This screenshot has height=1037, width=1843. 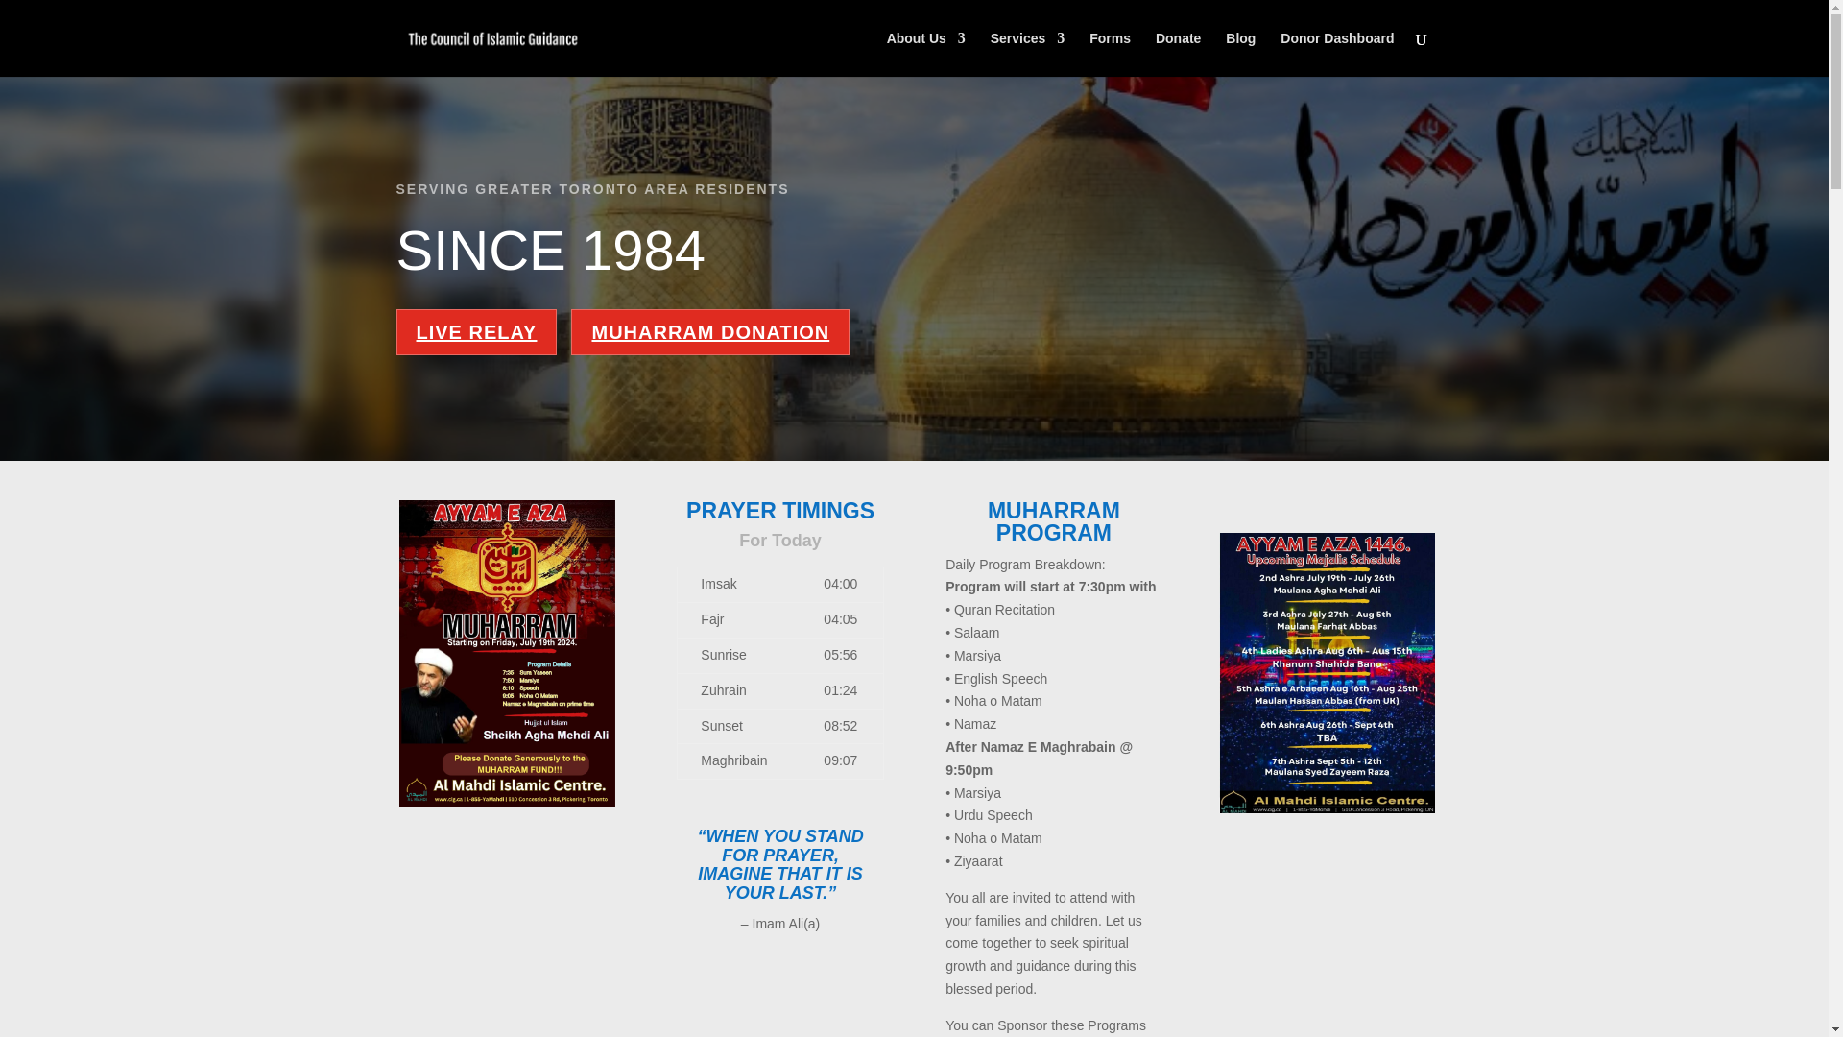 What do you see at coordinates (1240, 54) in the screenshot?
I see `Blog` at bounding box center [1240, 54].